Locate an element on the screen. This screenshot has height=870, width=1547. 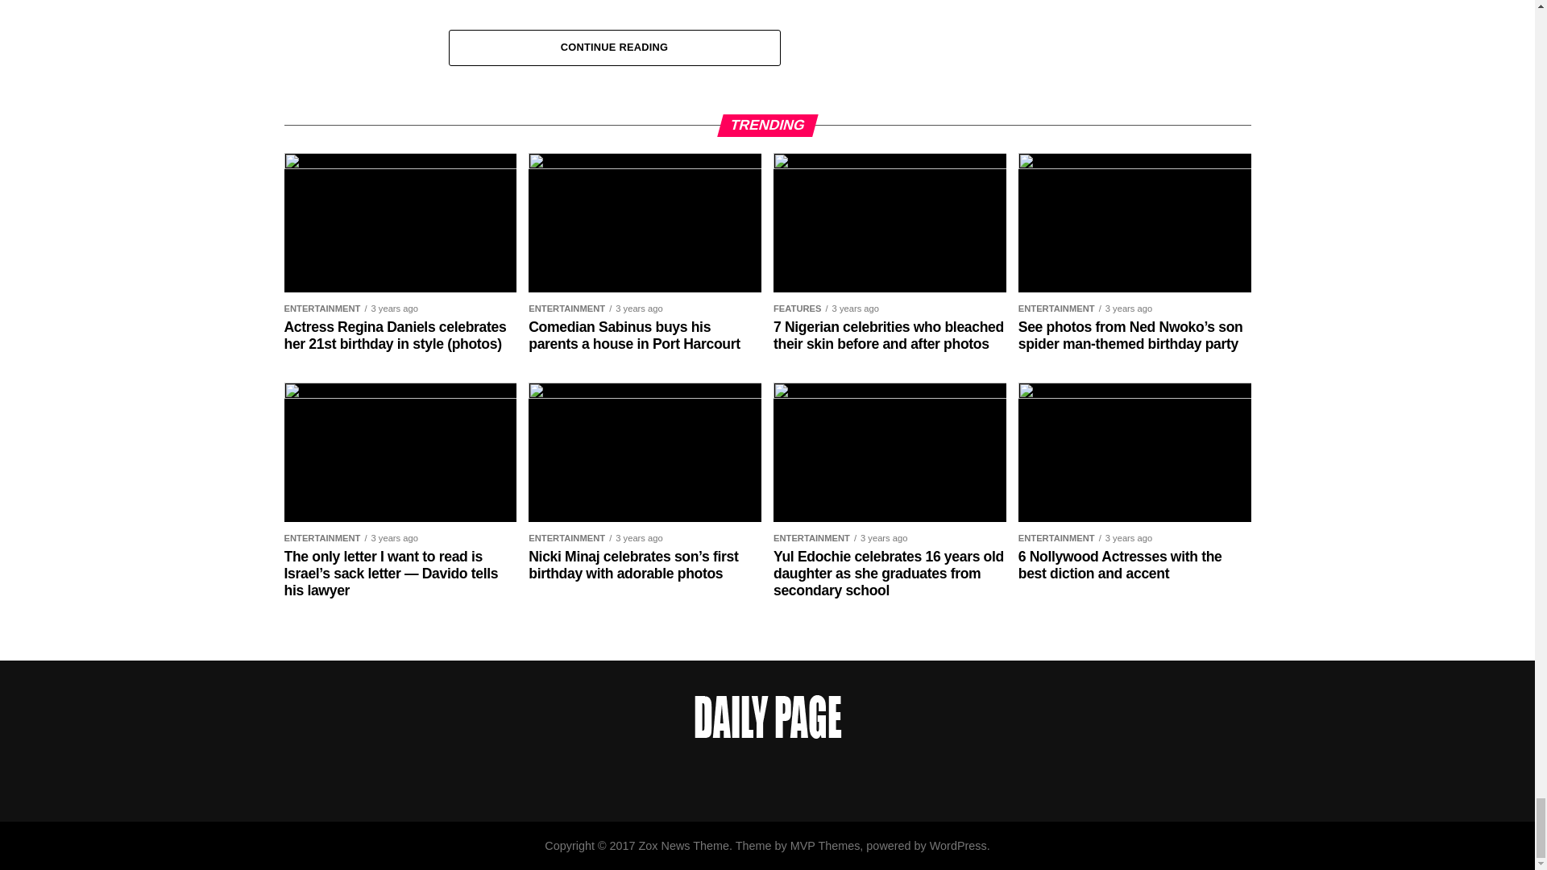
CONTINUE READING is located at coordinates (614, 45).